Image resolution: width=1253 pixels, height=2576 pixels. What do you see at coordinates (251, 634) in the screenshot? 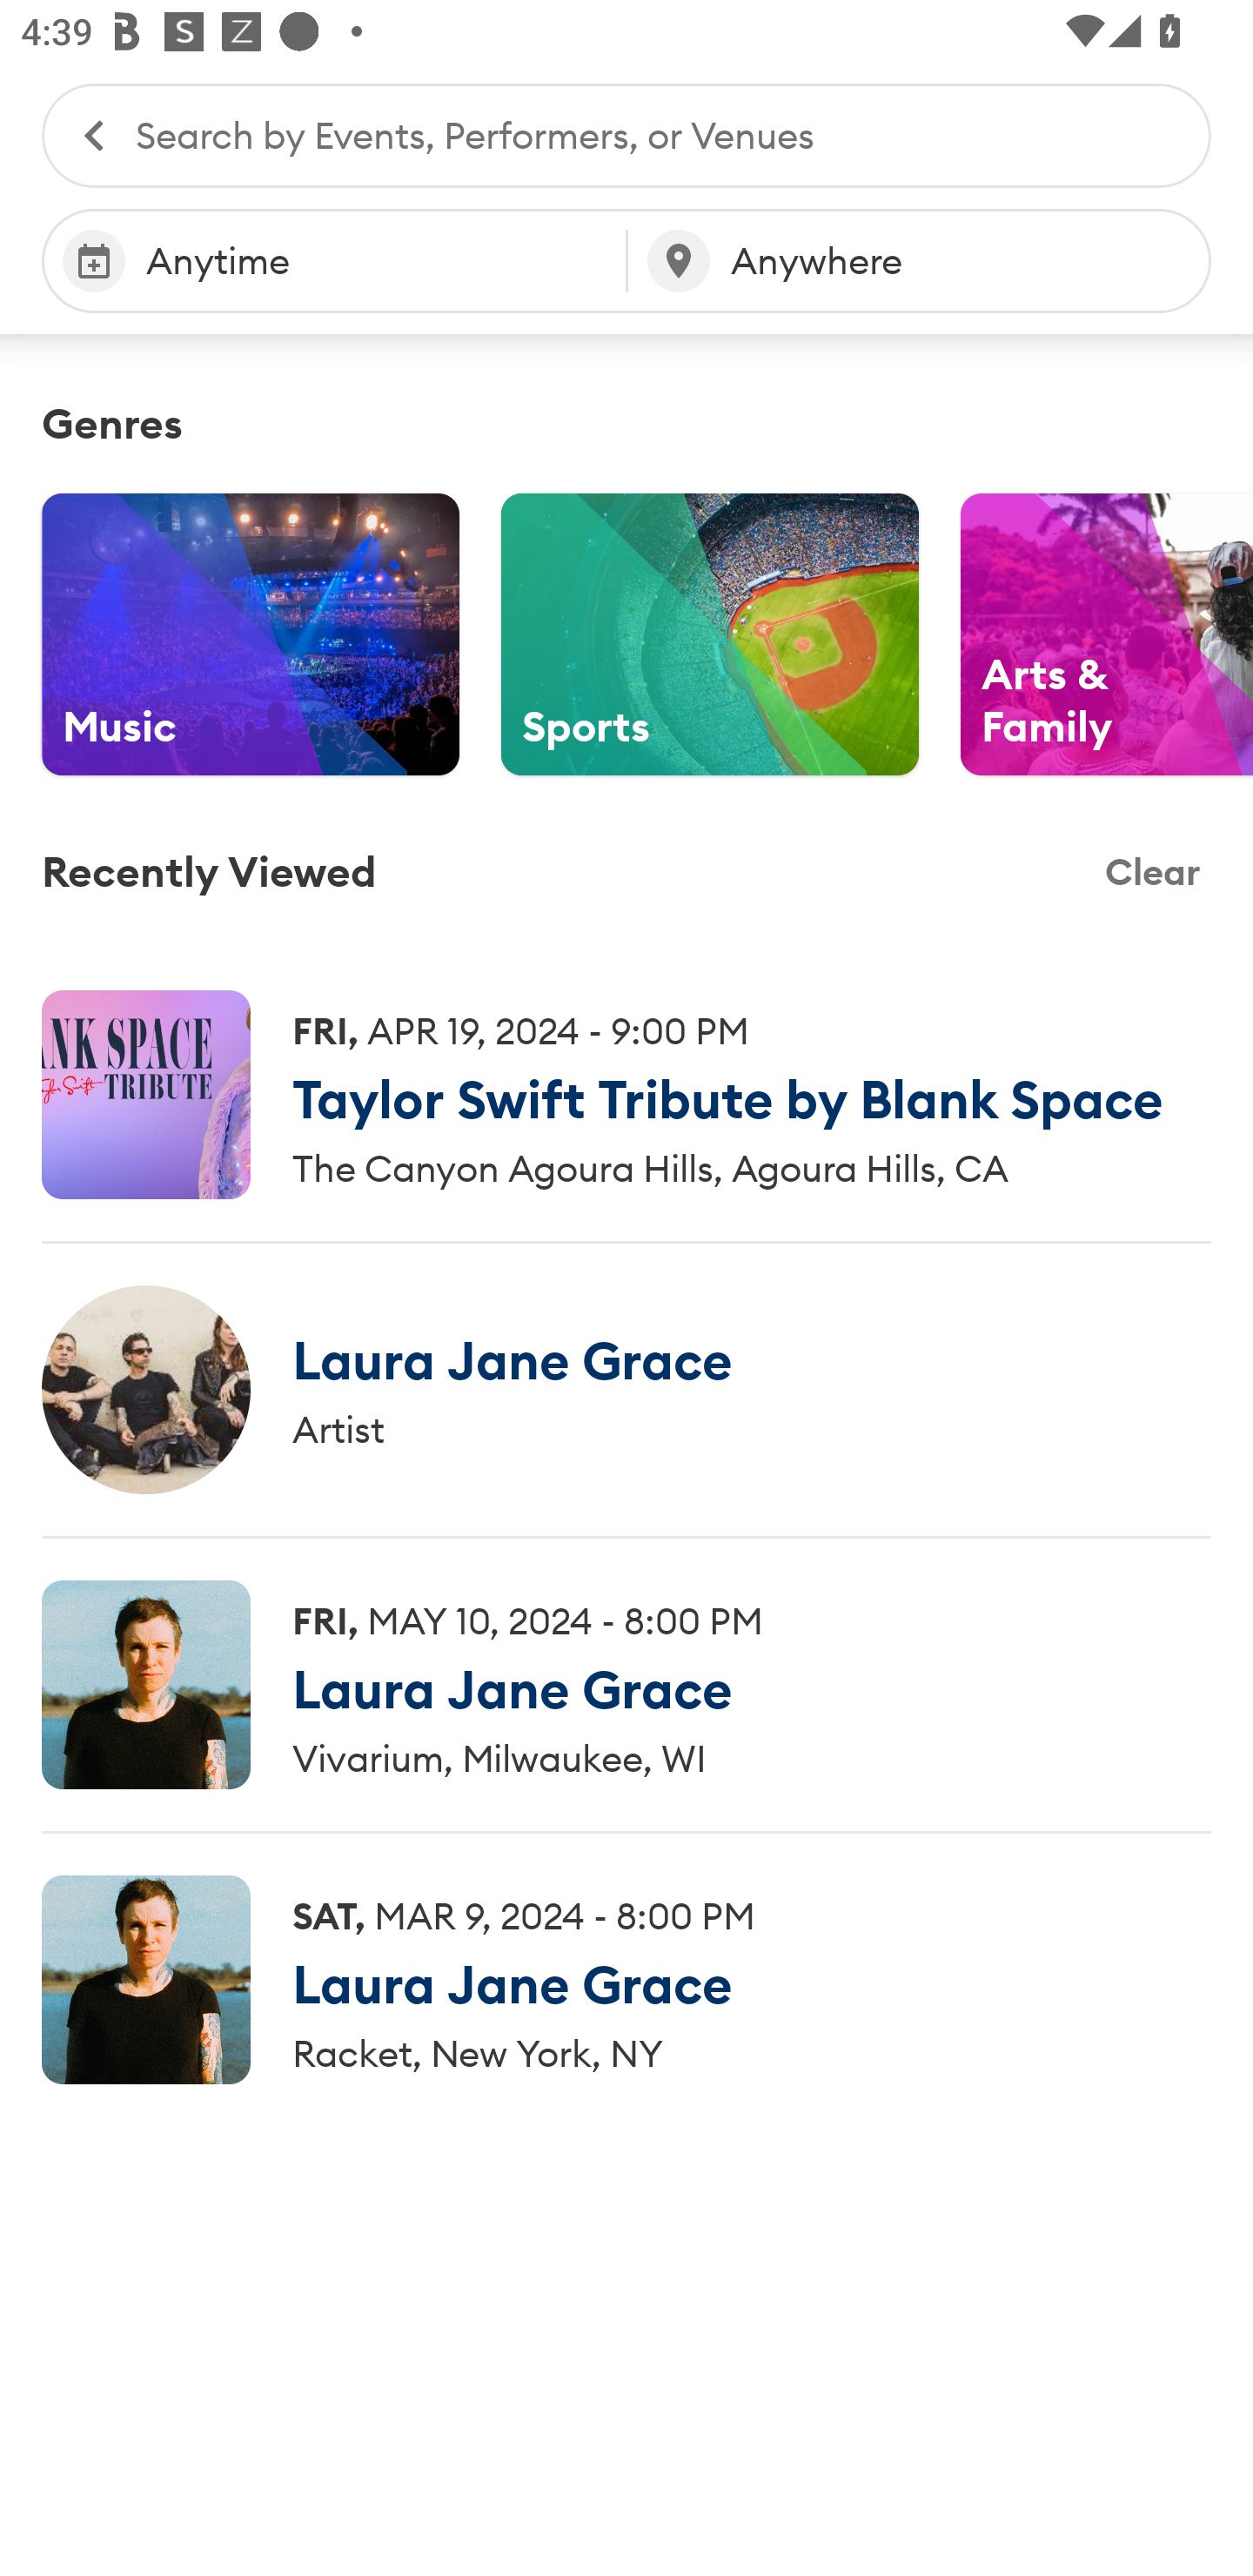
I see `Music` at bounding box center [251, 634].